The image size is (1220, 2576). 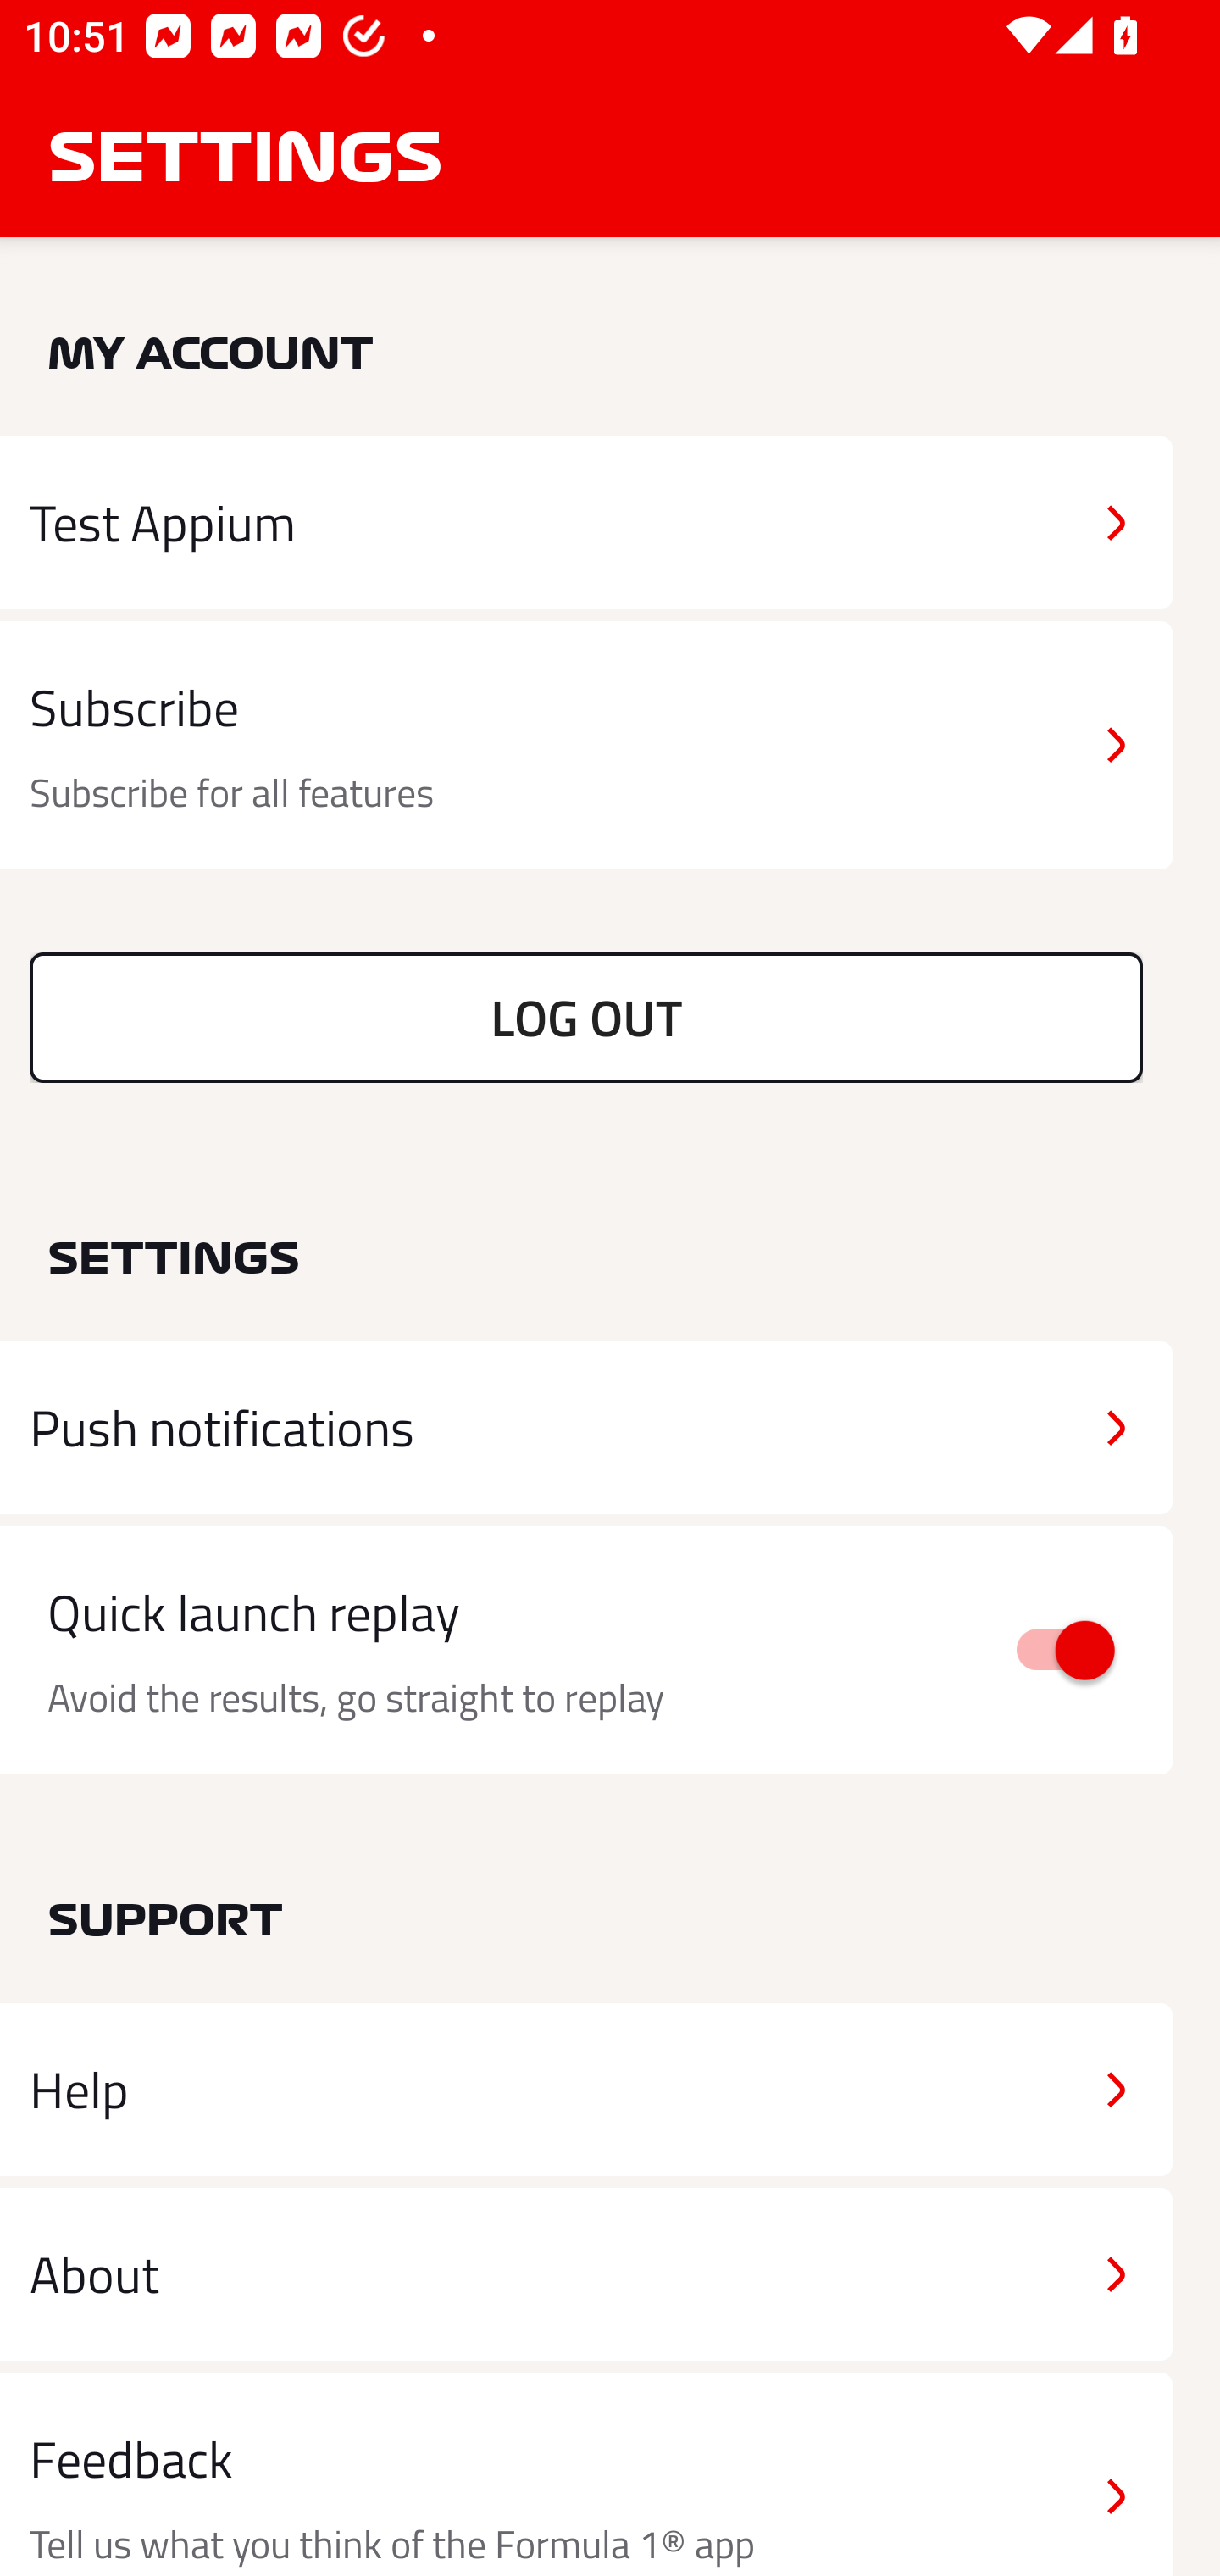 I want to click on Help, so click(x=586, y=2090).